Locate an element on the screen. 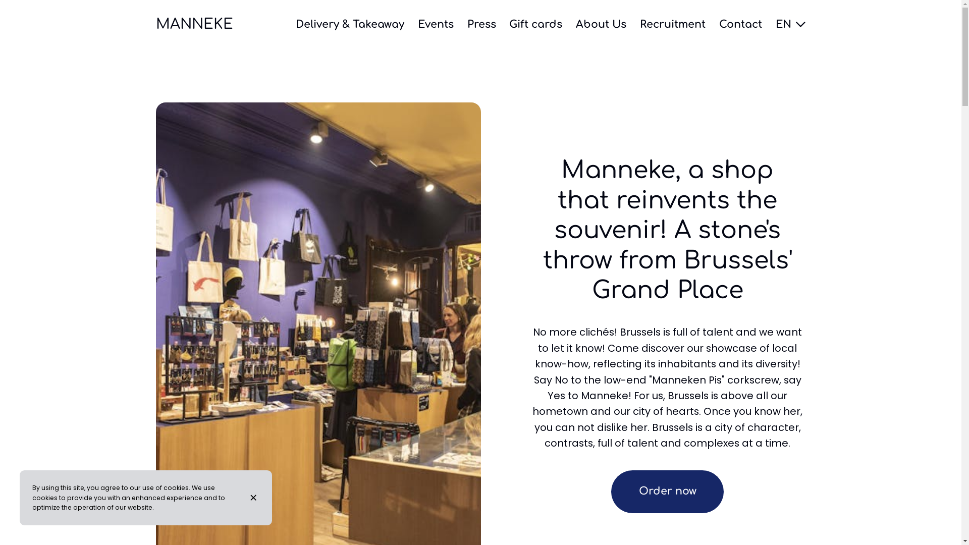 The image size is (969, 545). Recruitment is located at coordinates (673, 24).